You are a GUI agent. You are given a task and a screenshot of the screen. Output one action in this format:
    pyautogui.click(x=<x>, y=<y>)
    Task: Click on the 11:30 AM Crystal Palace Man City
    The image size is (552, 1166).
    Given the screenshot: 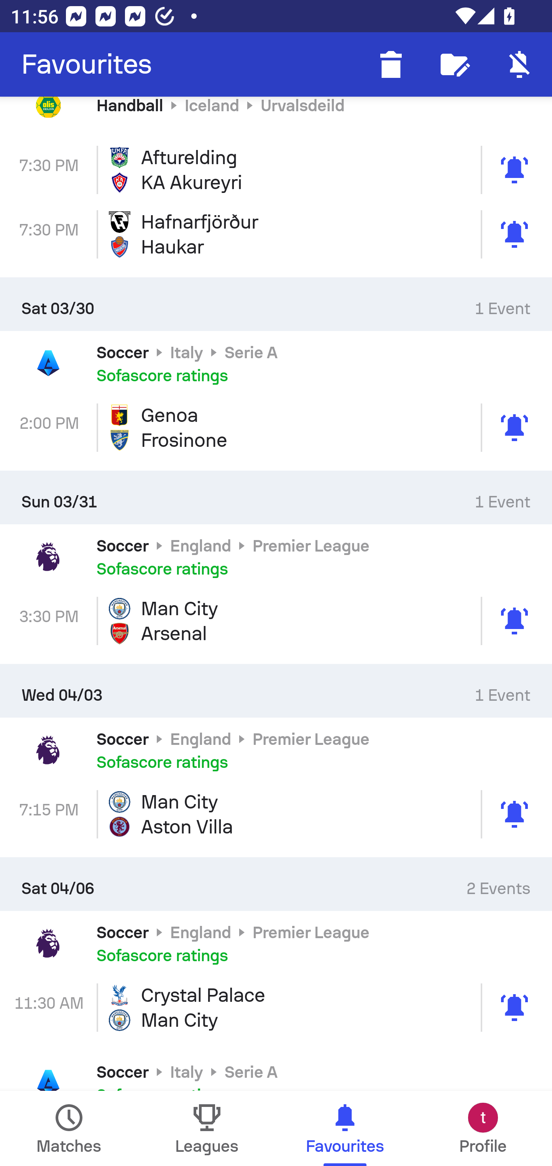 What is the action you would take?
    pyautogui.click(x=276, y=1008)
    